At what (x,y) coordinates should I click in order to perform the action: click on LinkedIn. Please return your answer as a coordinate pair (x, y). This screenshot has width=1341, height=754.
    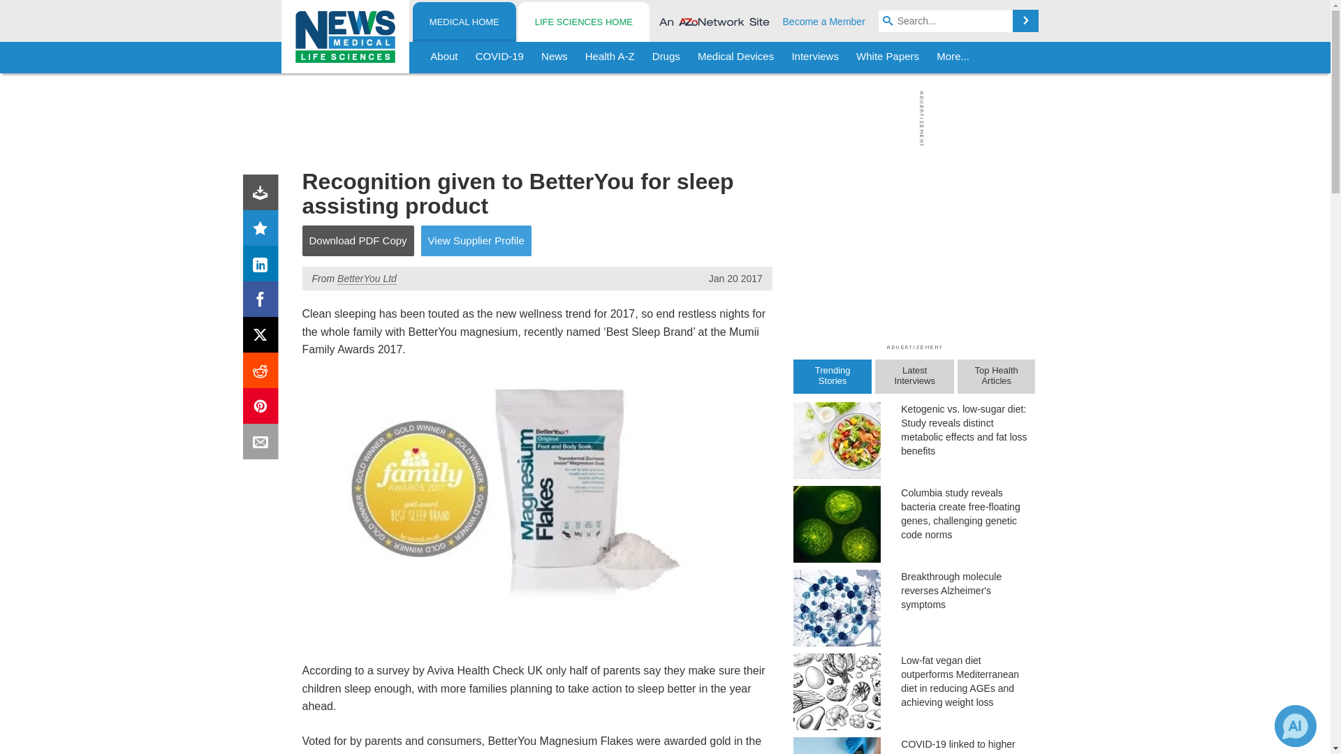
    Looking at the image, I should click on (263, 267).